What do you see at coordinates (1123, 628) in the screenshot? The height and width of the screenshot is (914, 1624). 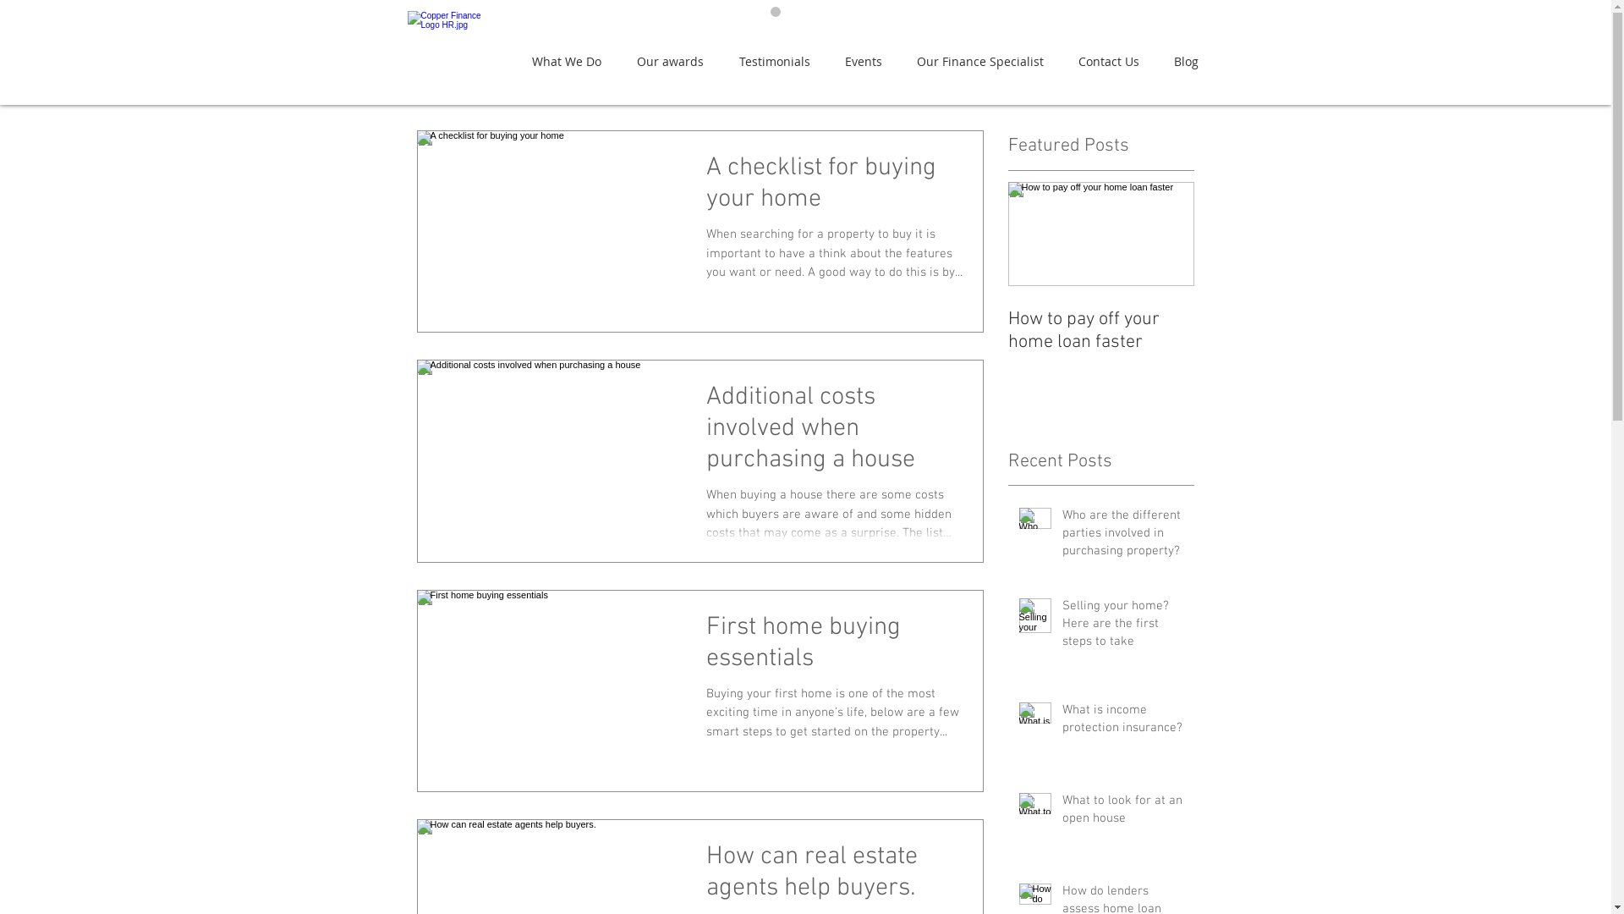 I see `Selling your home? Here are the first steps to take` at bounding box center [1123, 628].